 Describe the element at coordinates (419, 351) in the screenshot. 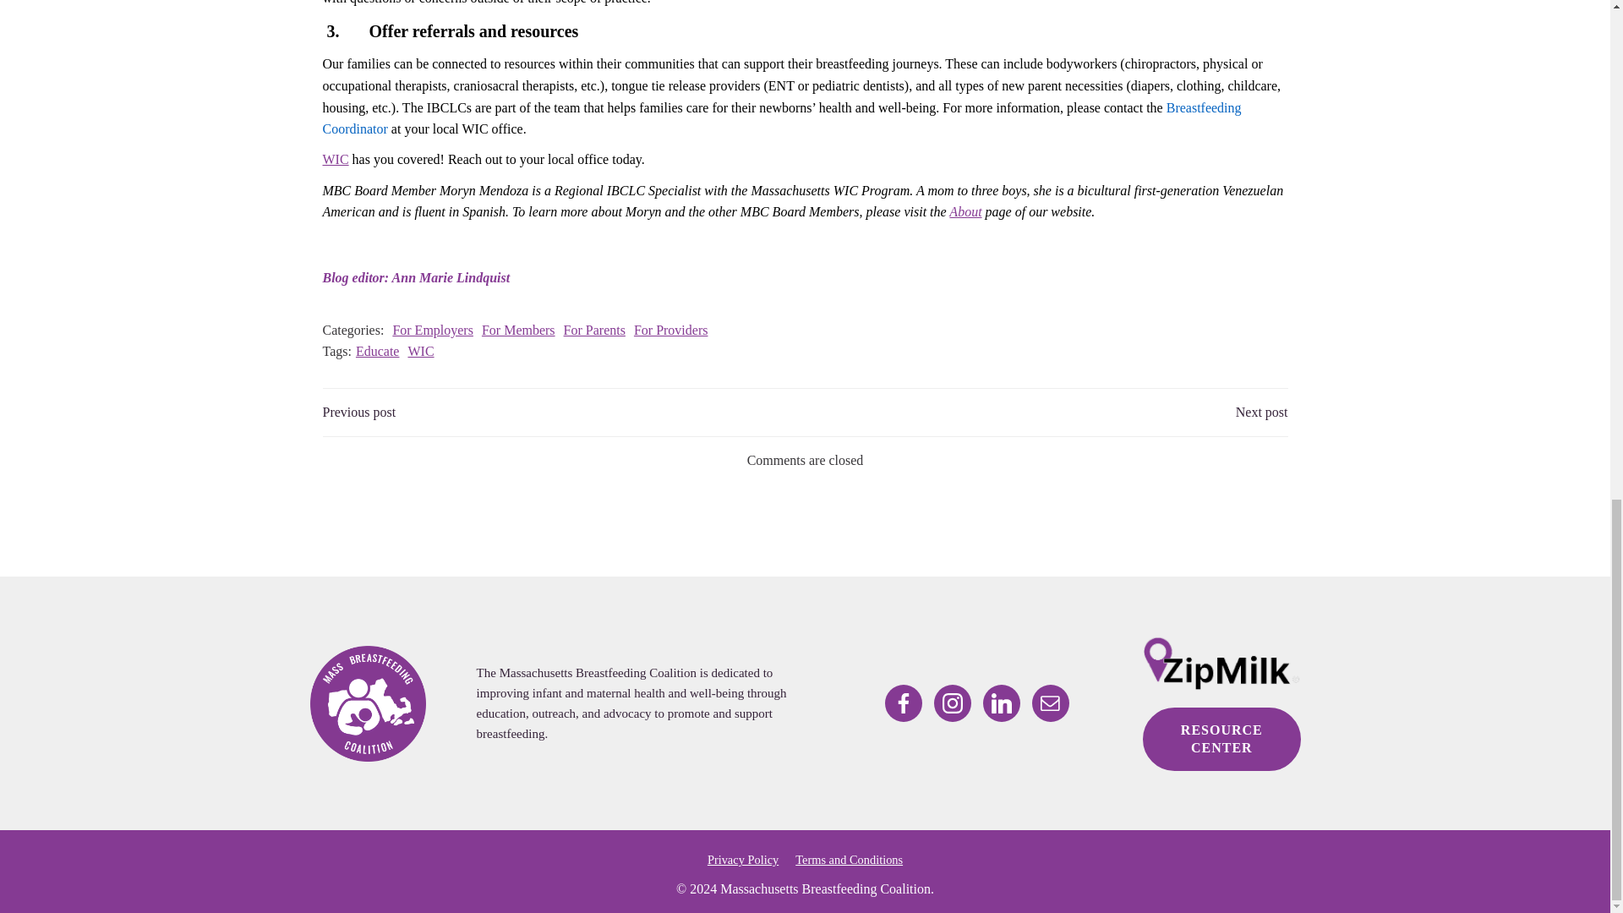

I see `WIC Tag` at that location.